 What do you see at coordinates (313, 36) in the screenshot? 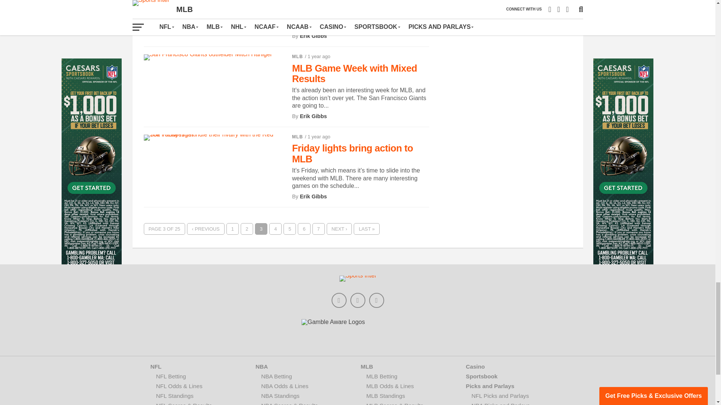
I see `Posts by Erik Gibbs` at bounding box center [313, 36].